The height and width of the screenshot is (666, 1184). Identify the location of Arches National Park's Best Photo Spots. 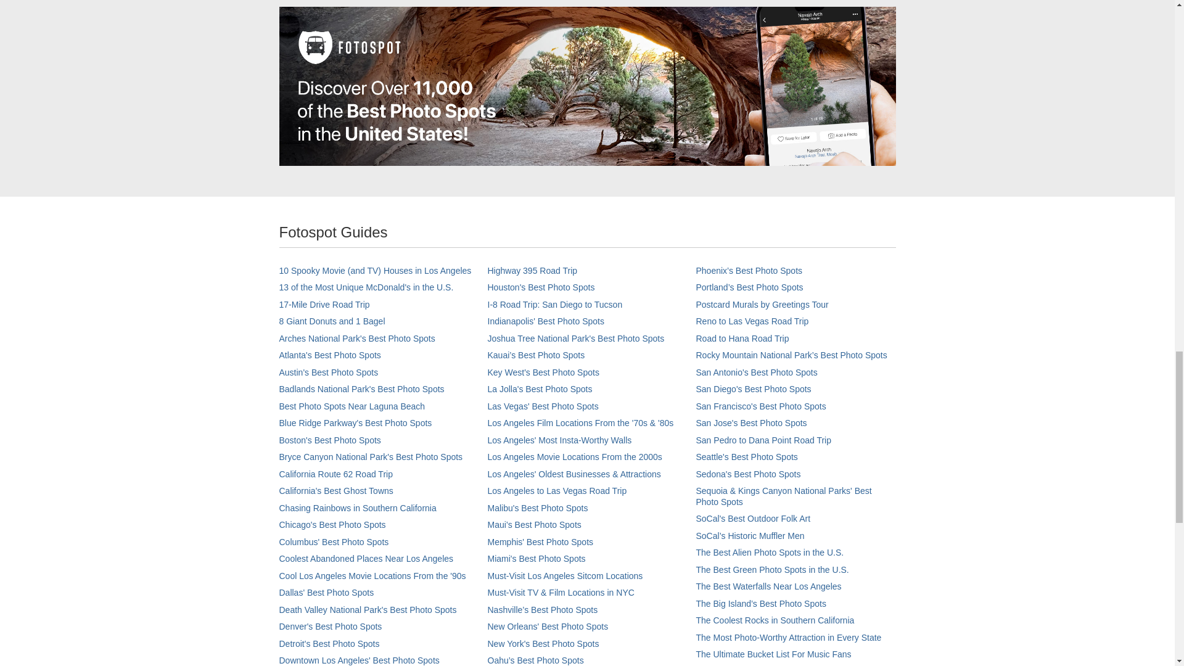
(356, 339).